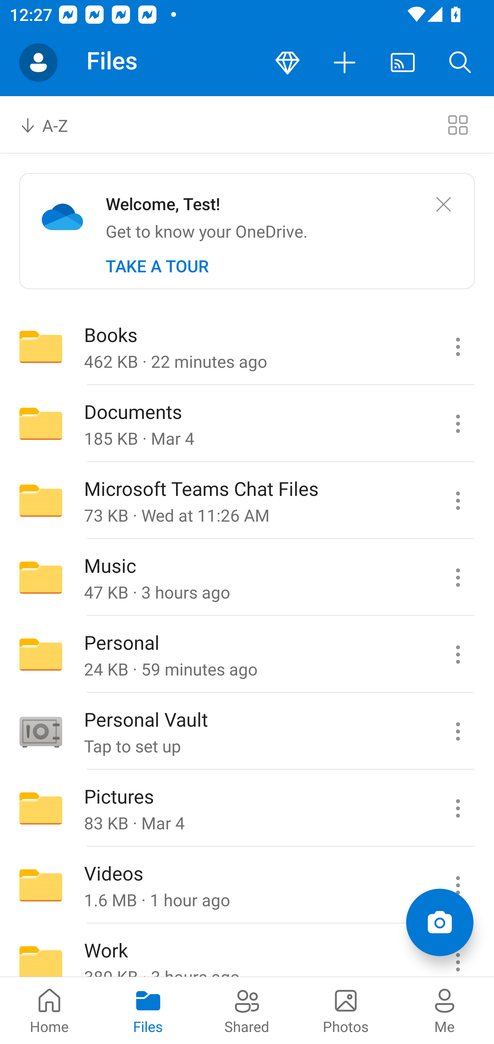 The image size is (494, 1044). What do you see at coordinates (458, 500) in the screenshot?
I see `Microsoft Teams Chat Files commands` at bounding box center [458, 500].